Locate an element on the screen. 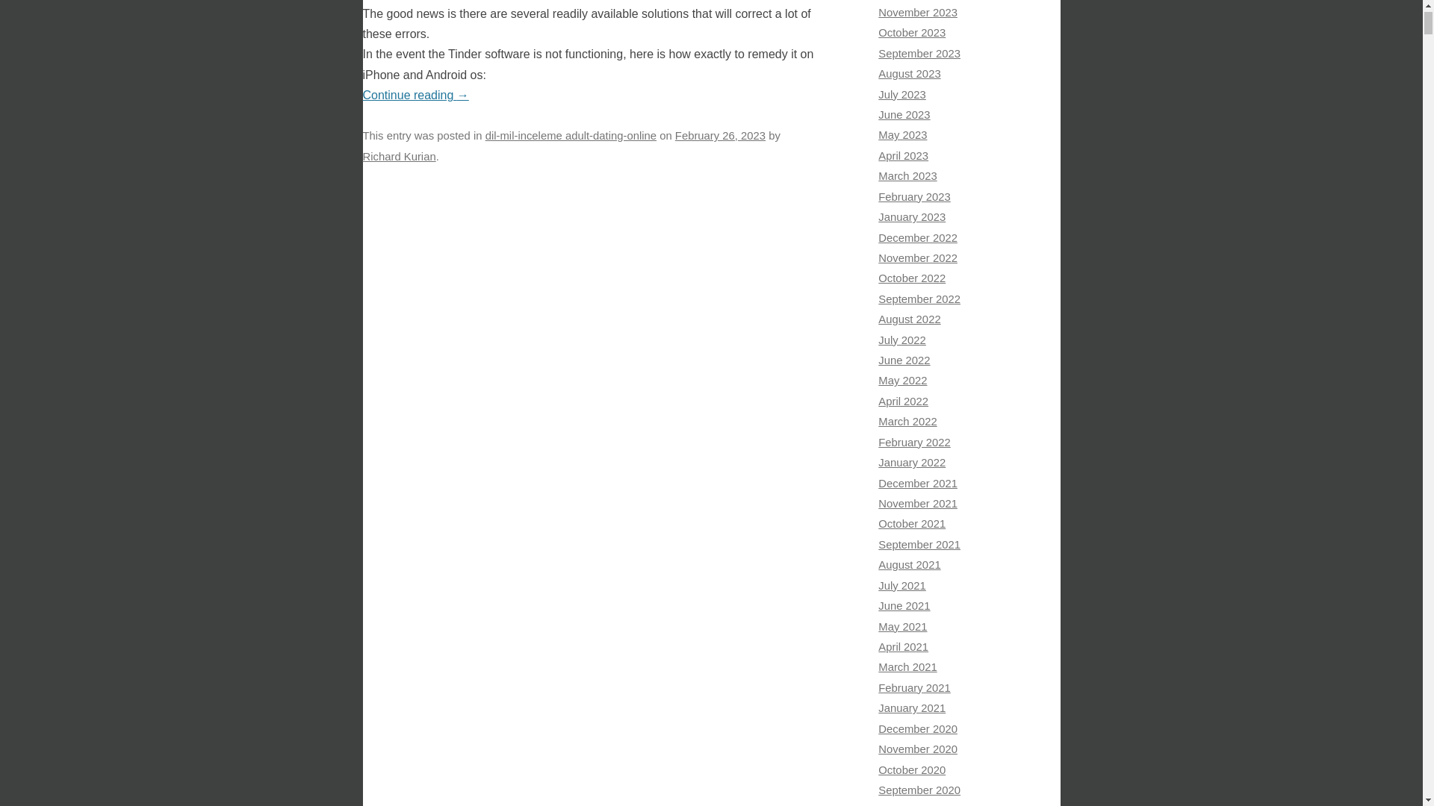  March 2023 is located at coordinates (907, 176).